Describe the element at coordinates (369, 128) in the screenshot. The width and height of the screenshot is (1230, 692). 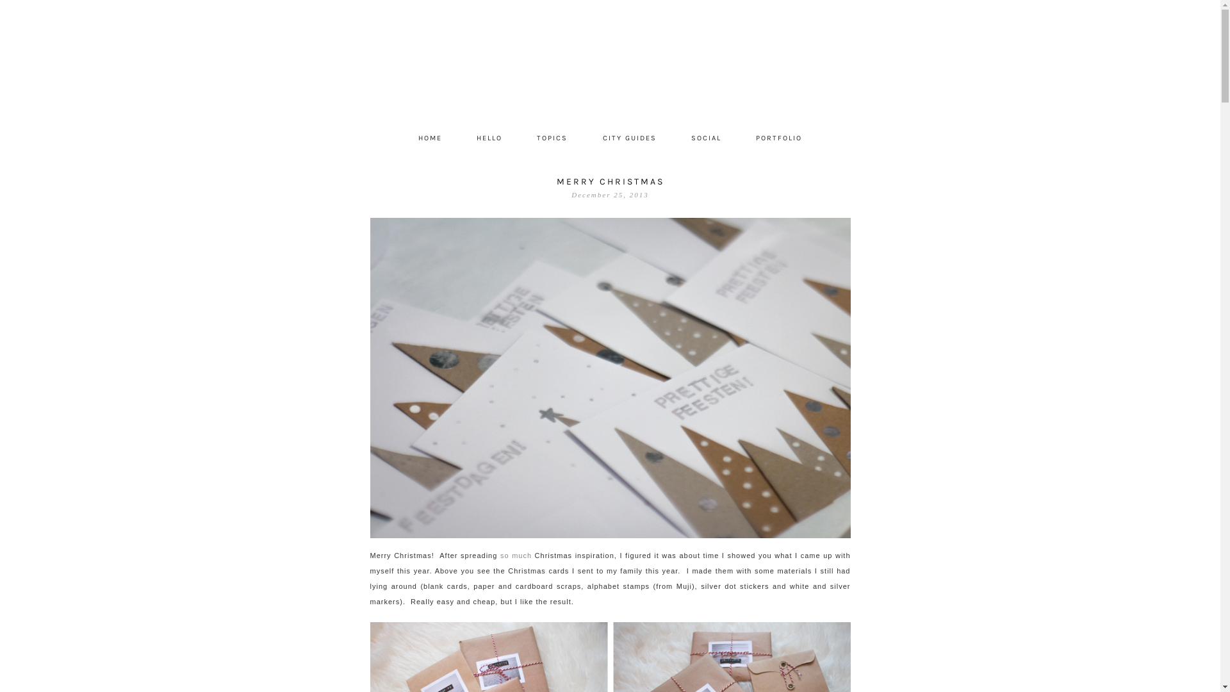
I see `Skip to content` at that location.